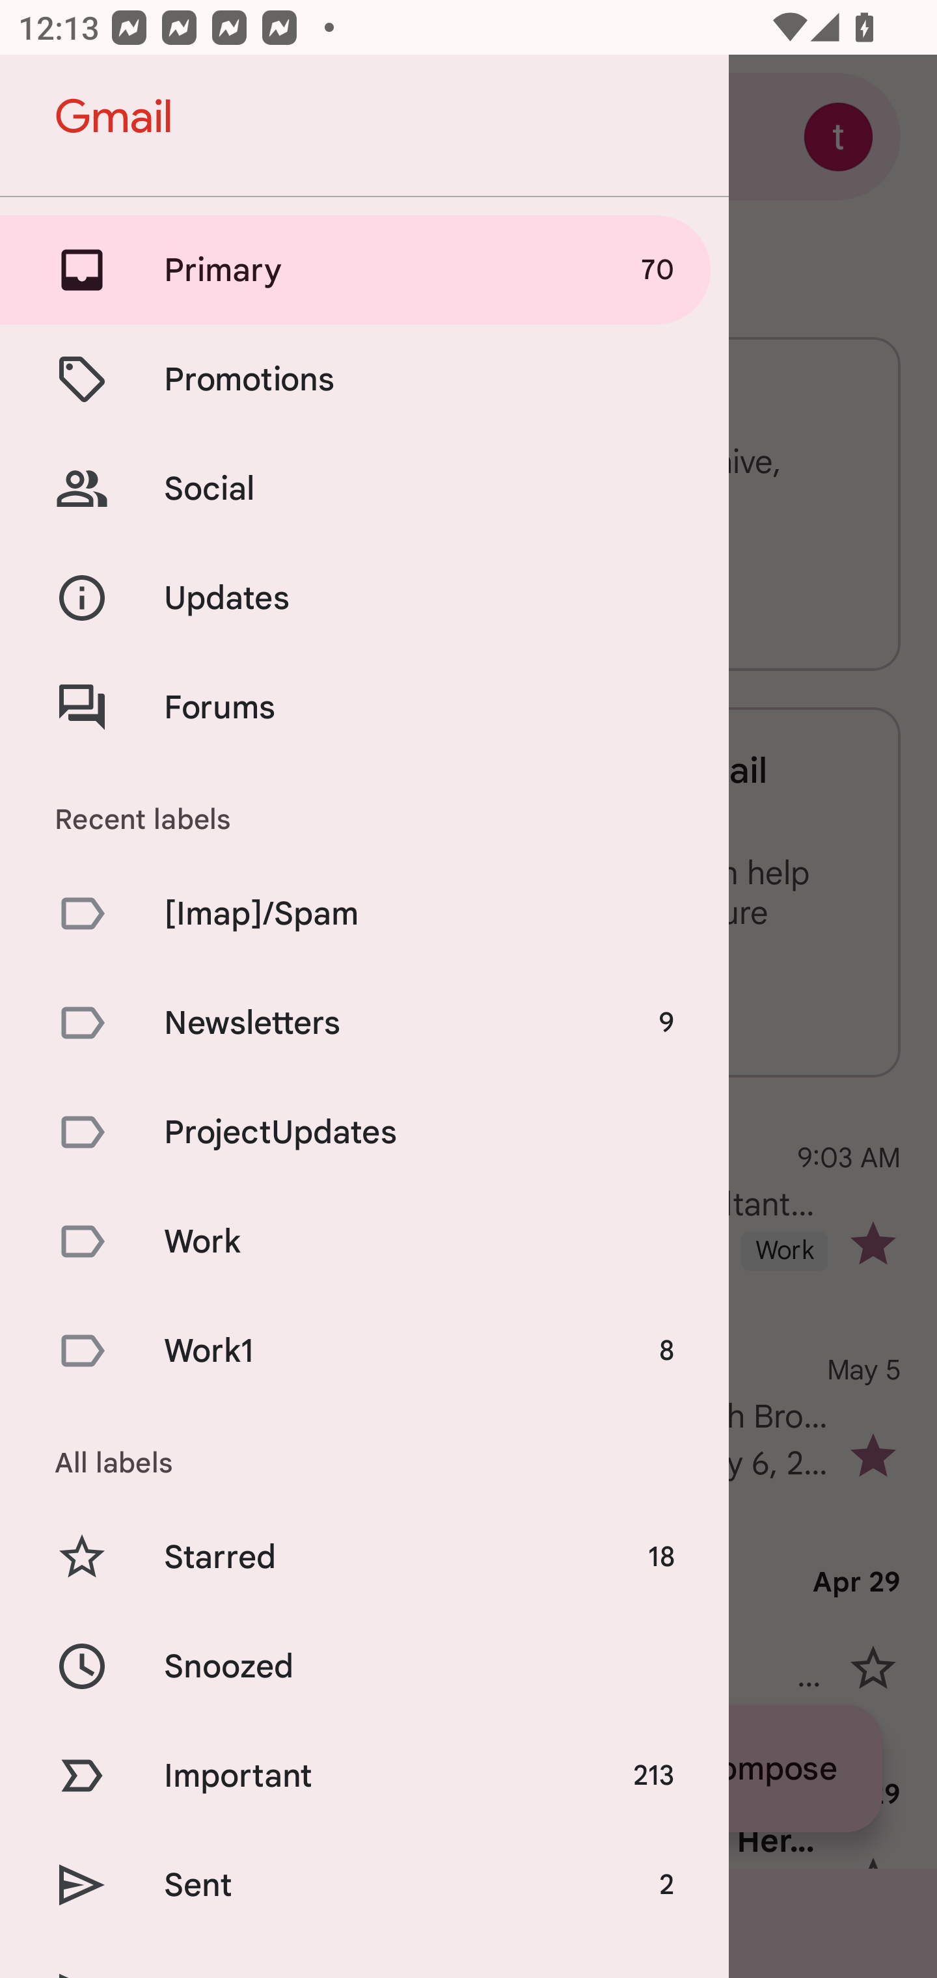 The width and height of the screenshot is (937, 1978). What do you see at coordinates (364, 1558) in the screenshot?
I see `Starred 18` at bounding box center [364, 1558].